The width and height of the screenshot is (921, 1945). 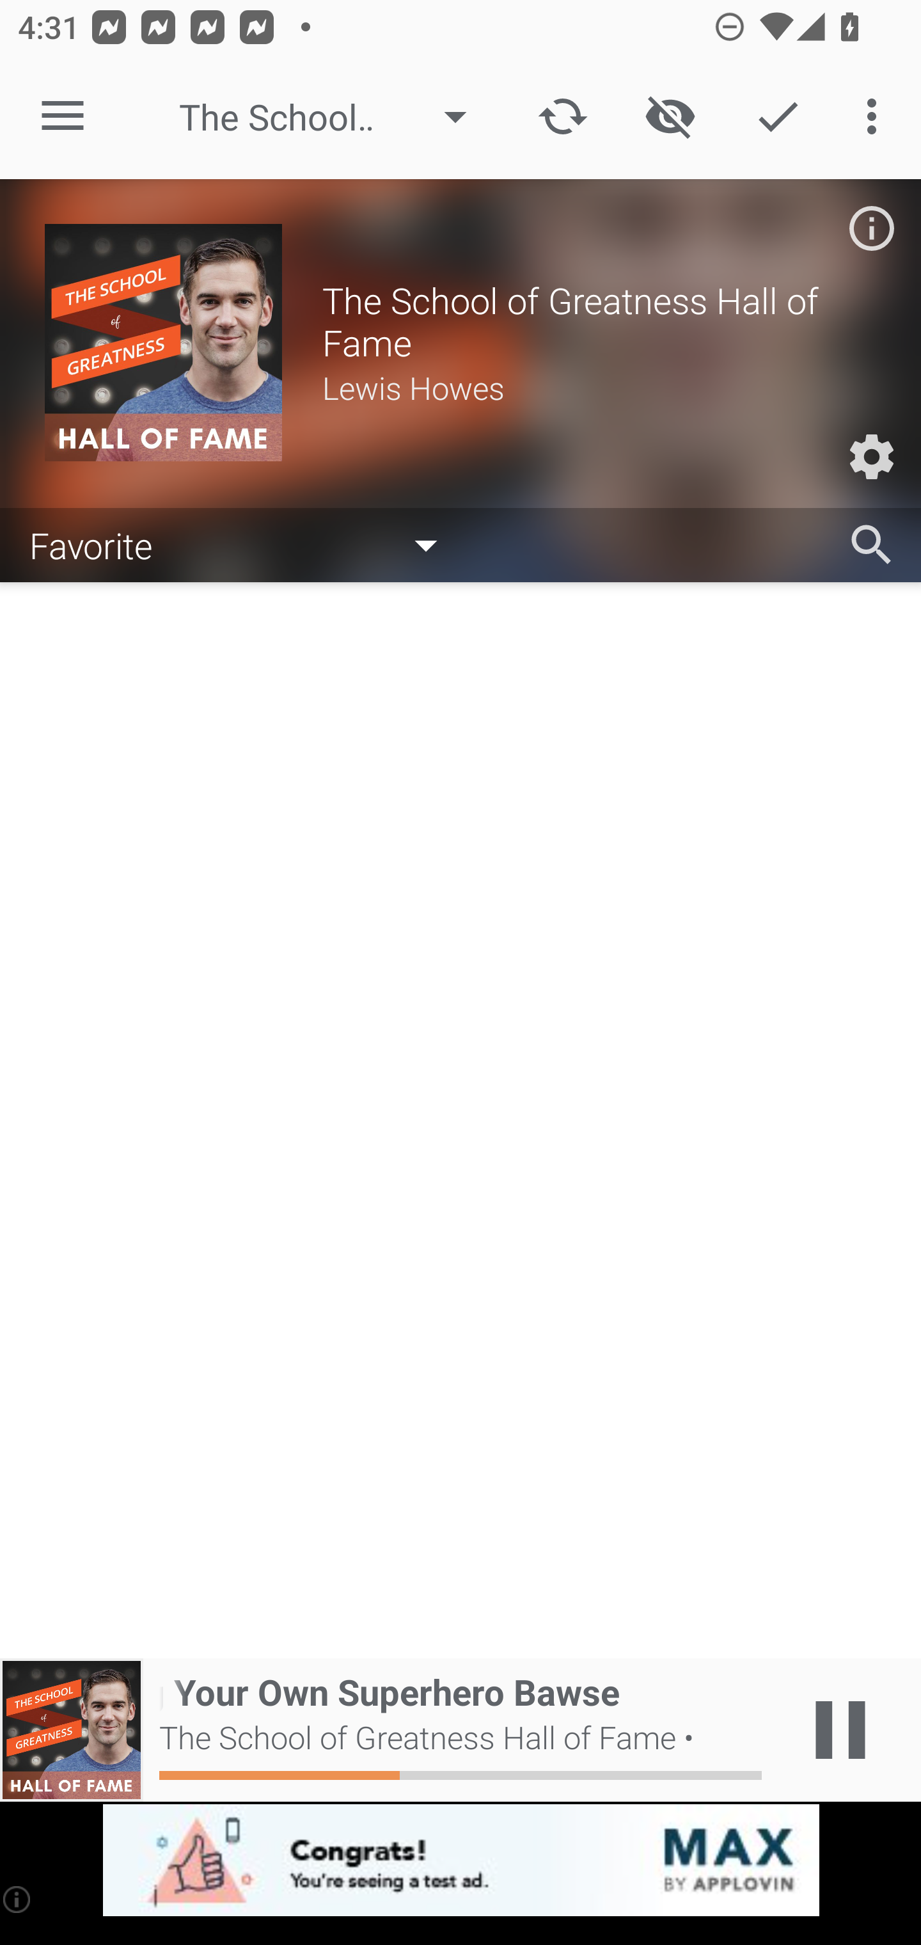 I want to click on Update, so click(x=563, y=116).